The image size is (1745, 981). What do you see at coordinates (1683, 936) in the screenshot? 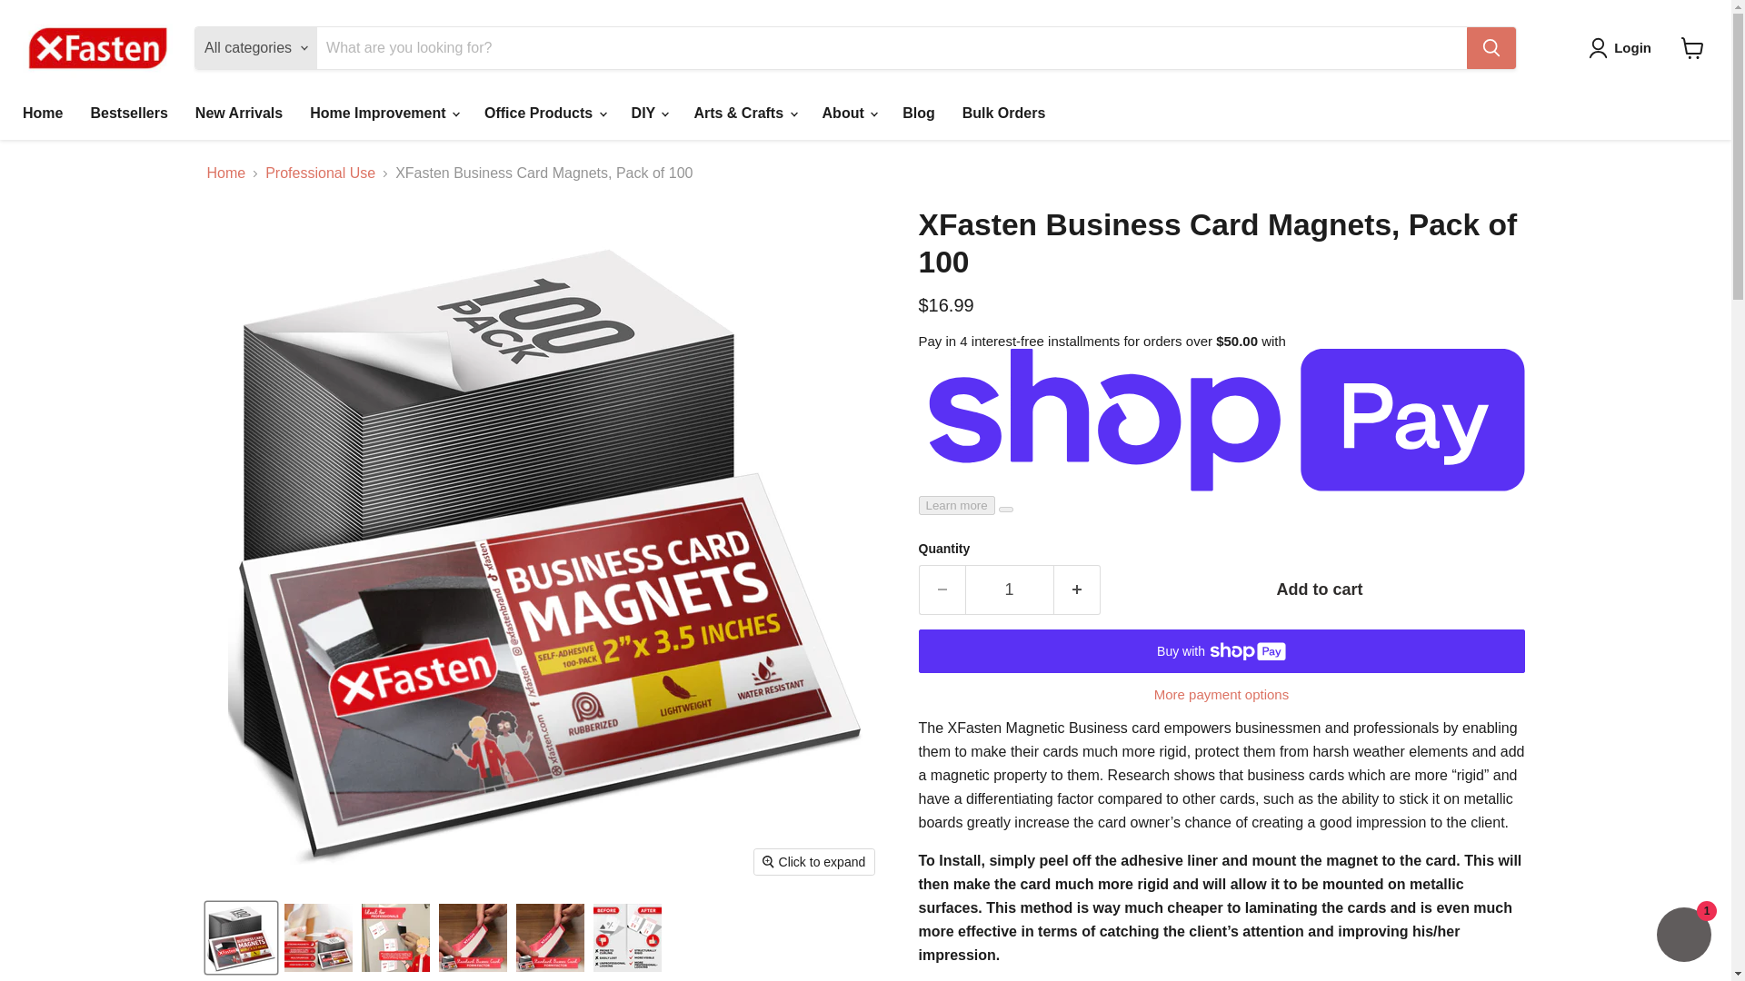
I see `Shopify online store chat` at bounding box center [1683, 936].